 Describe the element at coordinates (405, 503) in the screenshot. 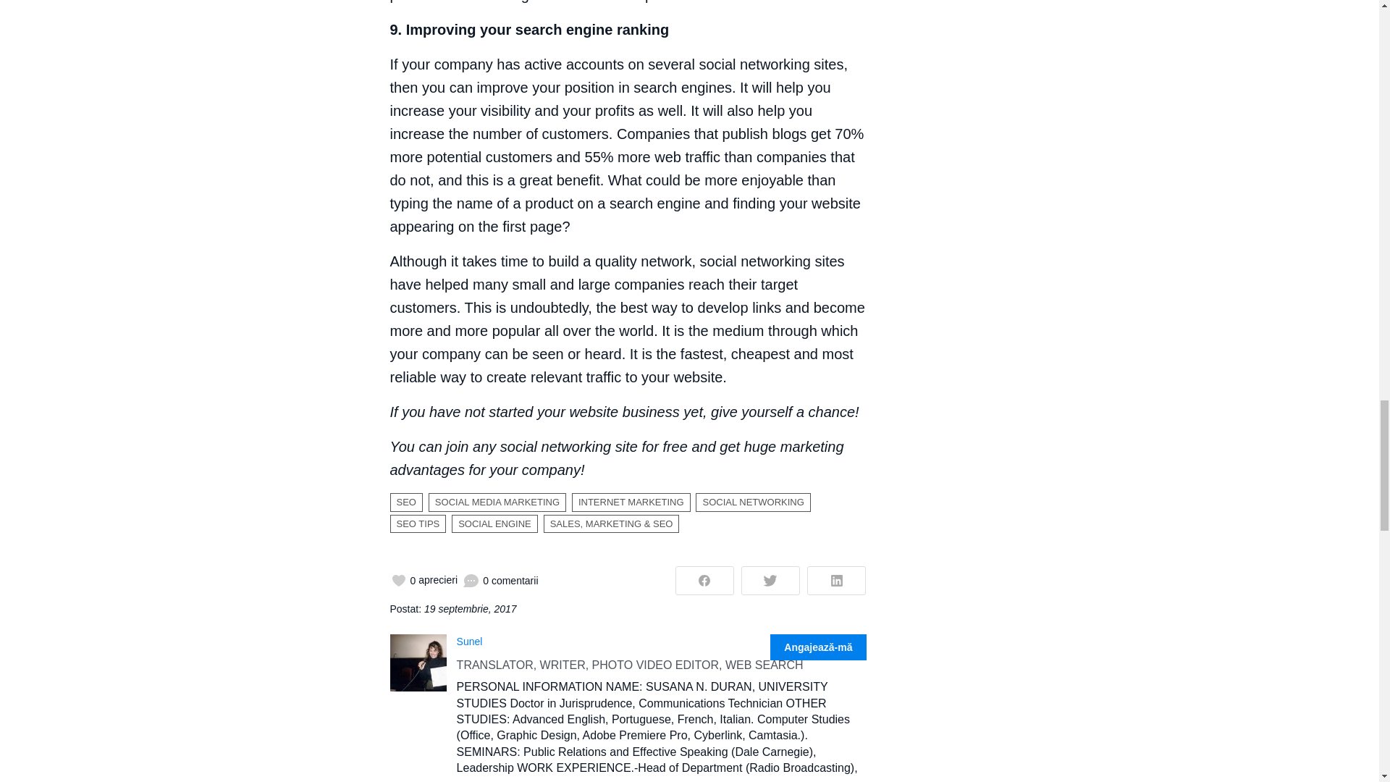

I see `SEO` at that location.